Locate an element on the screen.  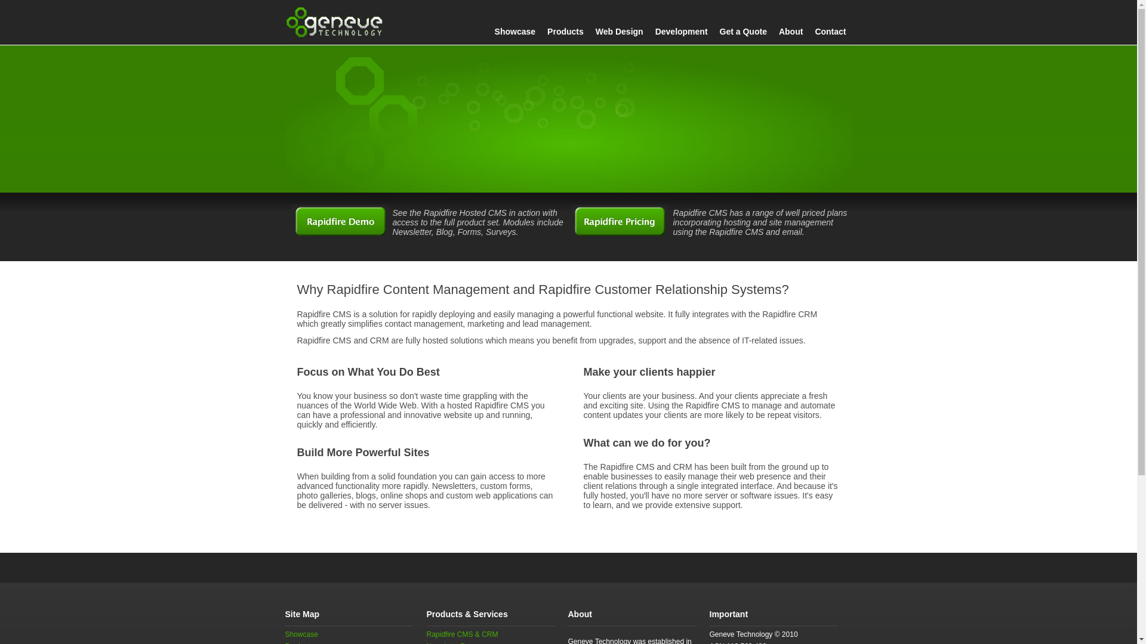
Development is located at coordinates (682, 32).